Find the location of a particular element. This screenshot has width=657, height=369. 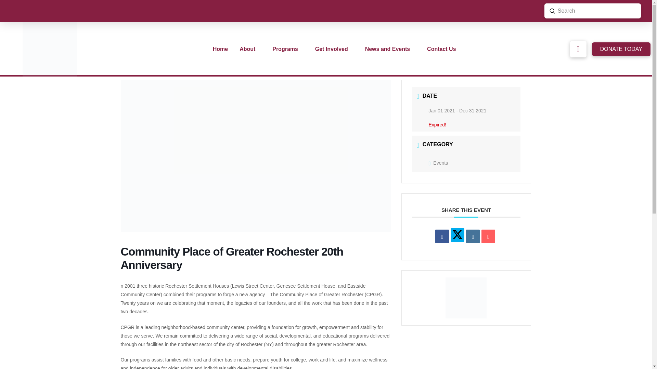

DONATE TODAY is located at coordinates (621, 49).